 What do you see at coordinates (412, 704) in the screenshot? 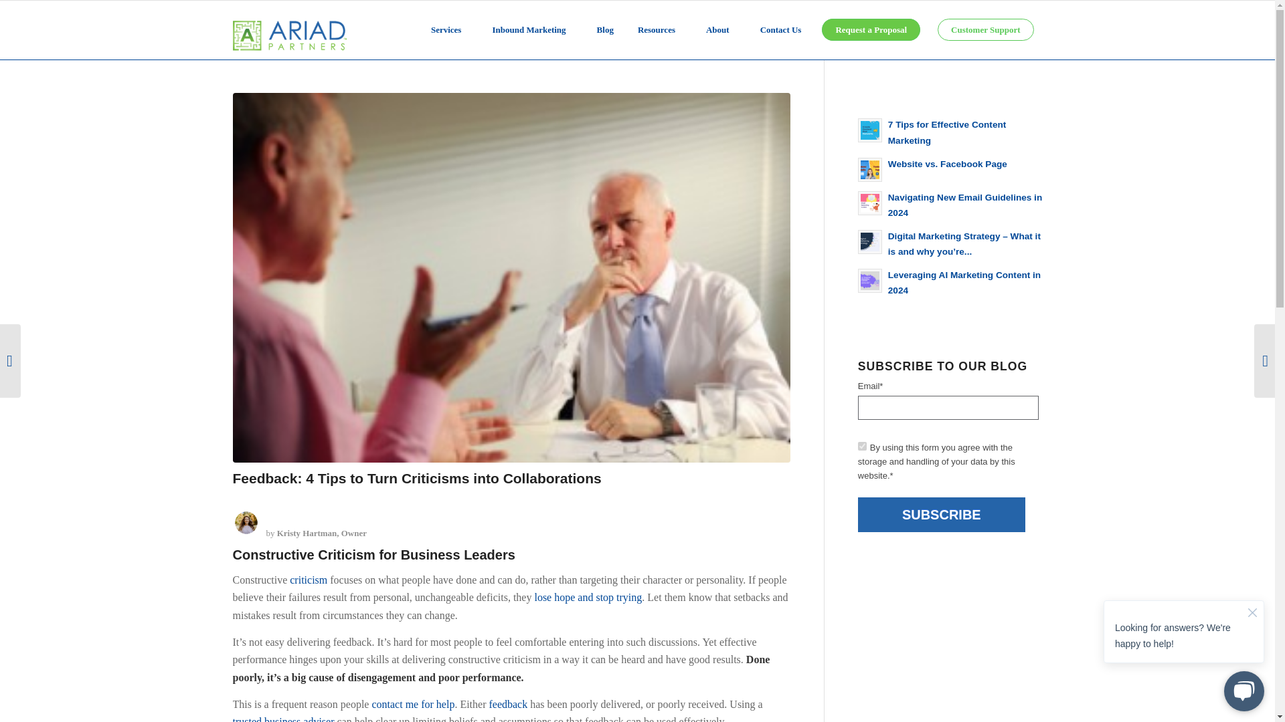
I see `contact me for help` at bounding box center [412, 704].